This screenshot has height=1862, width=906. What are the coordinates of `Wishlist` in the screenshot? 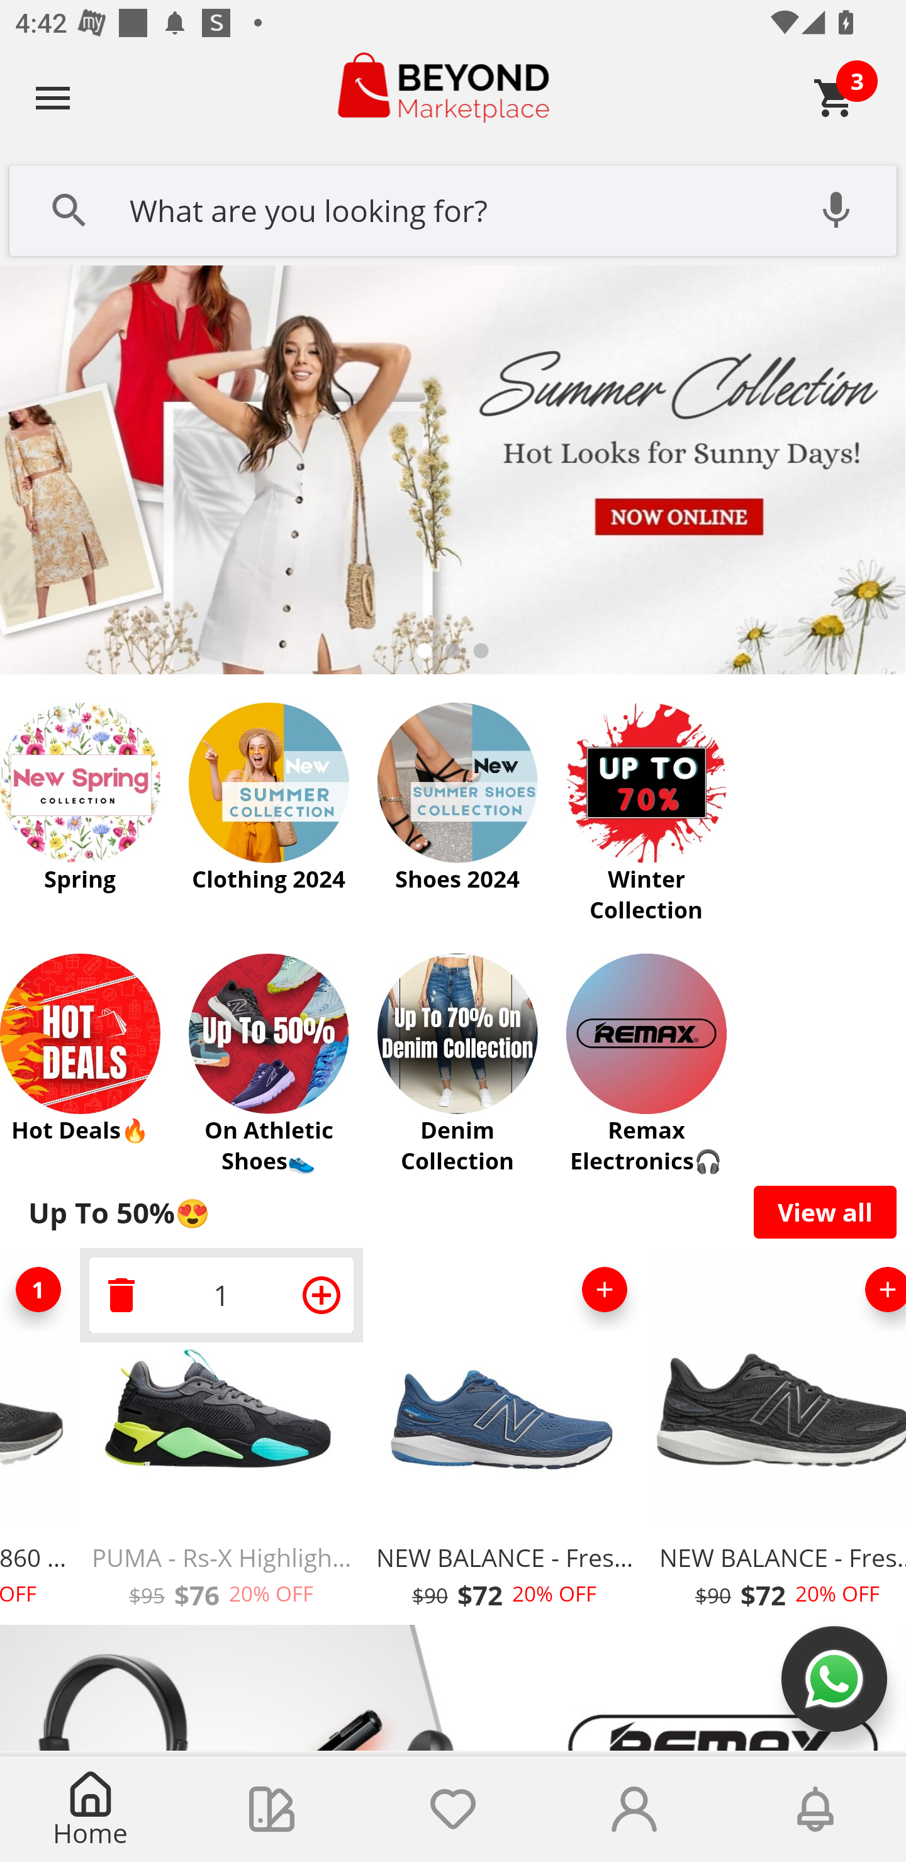 It's located at (453, 1809).